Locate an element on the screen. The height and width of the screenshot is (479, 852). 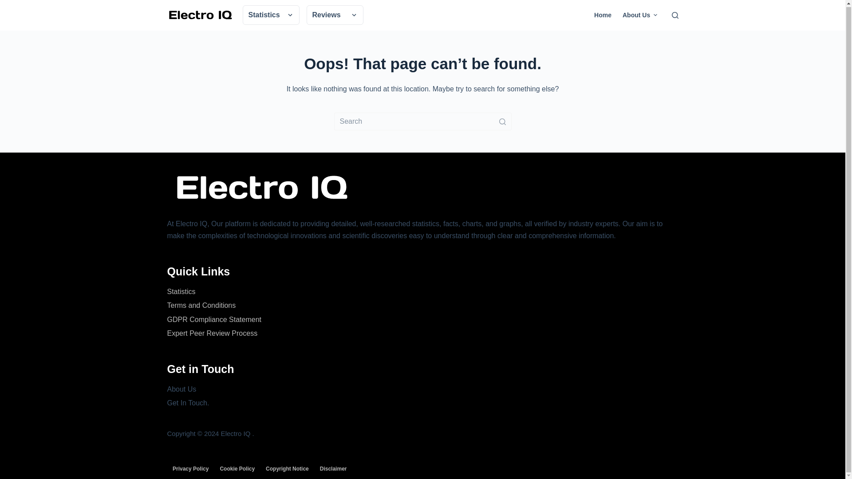
Find More... is located at coordinates (474, 34).